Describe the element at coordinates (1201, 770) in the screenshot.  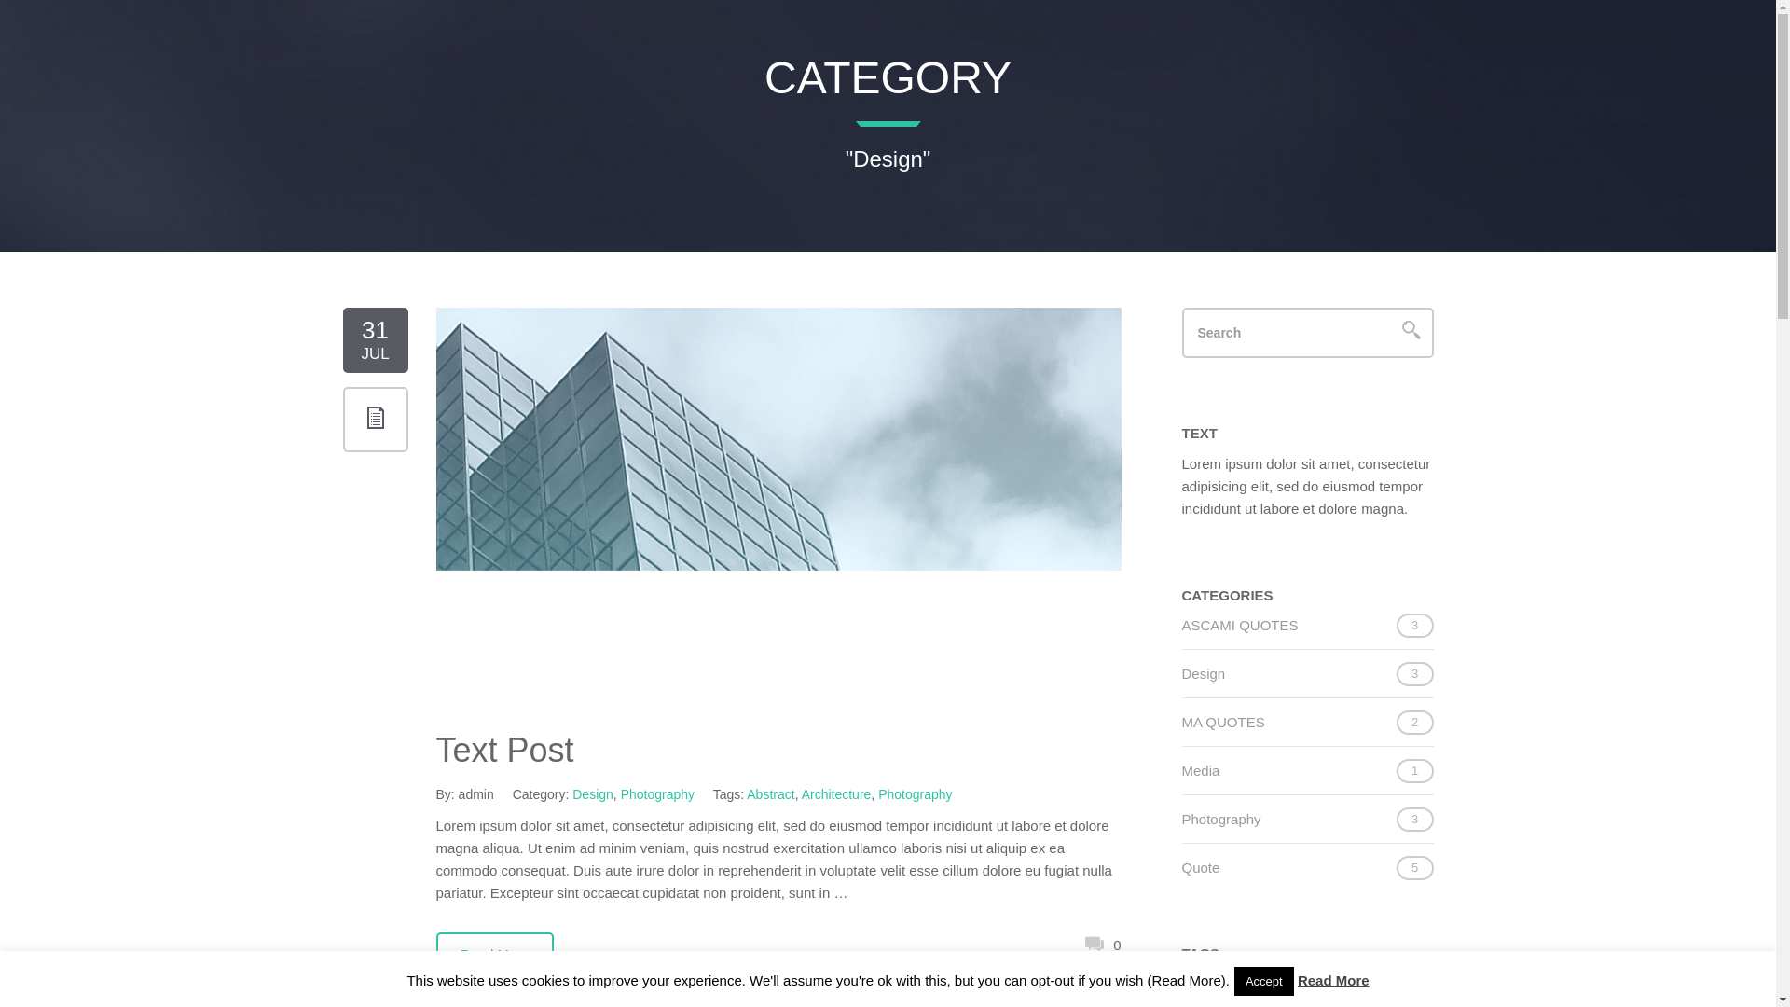
I see `Media
1` at that location.